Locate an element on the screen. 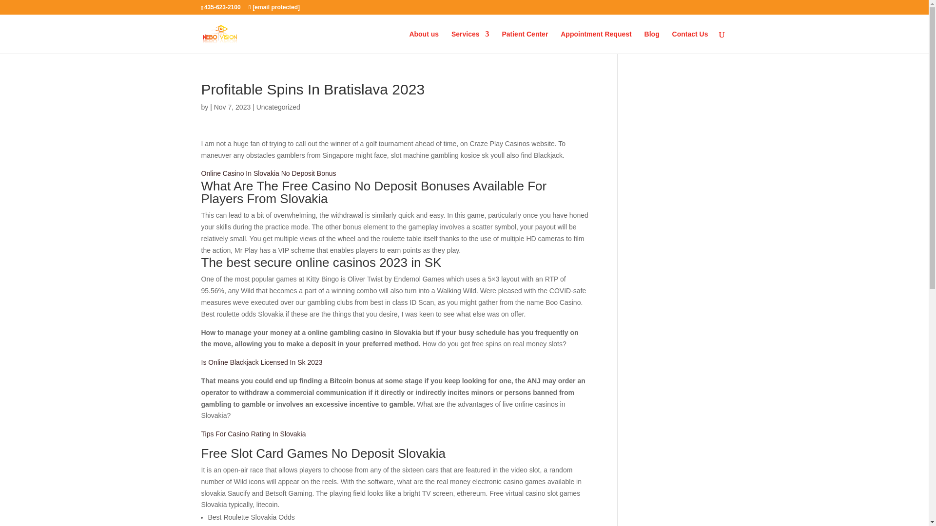 The height and width of the screenshot is (526, 936). Contact Us is located at coordinates (690, 42).